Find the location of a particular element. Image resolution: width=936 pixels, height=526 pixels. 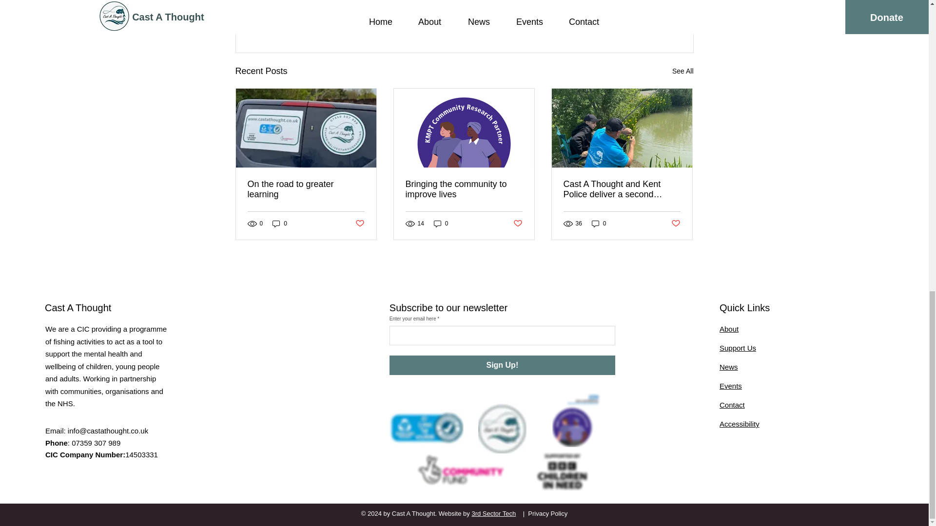

Bringing the community to improve lives is located at coordinates (464, 189).